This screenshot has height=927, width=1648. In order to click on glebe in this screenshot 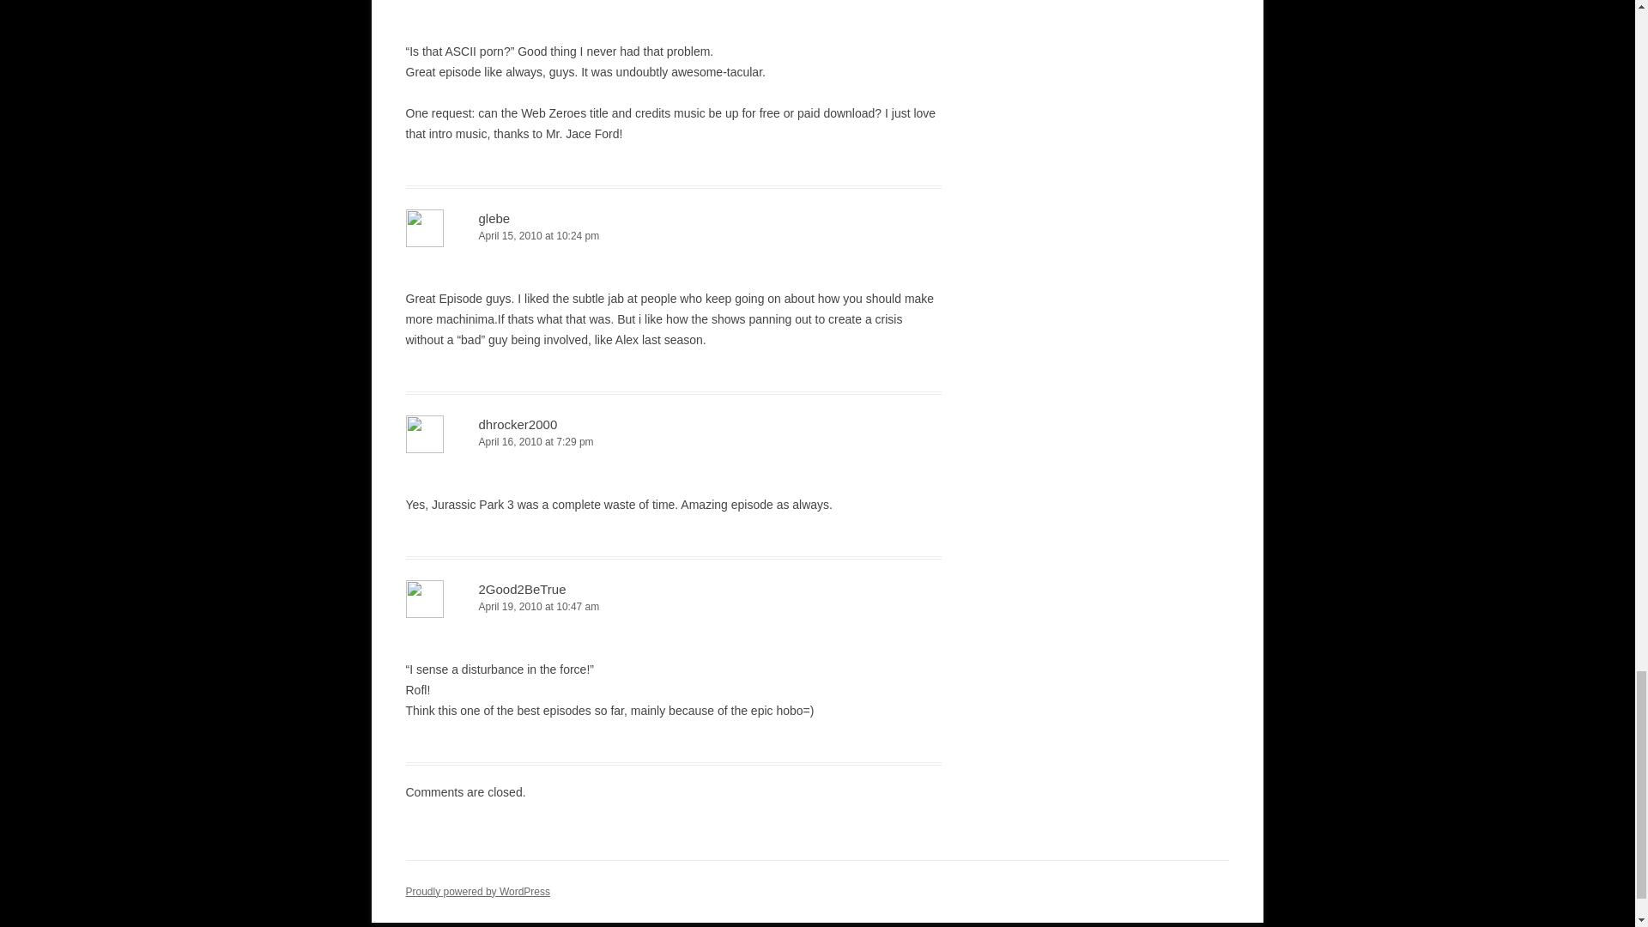, I will do `click(494, 218)`.